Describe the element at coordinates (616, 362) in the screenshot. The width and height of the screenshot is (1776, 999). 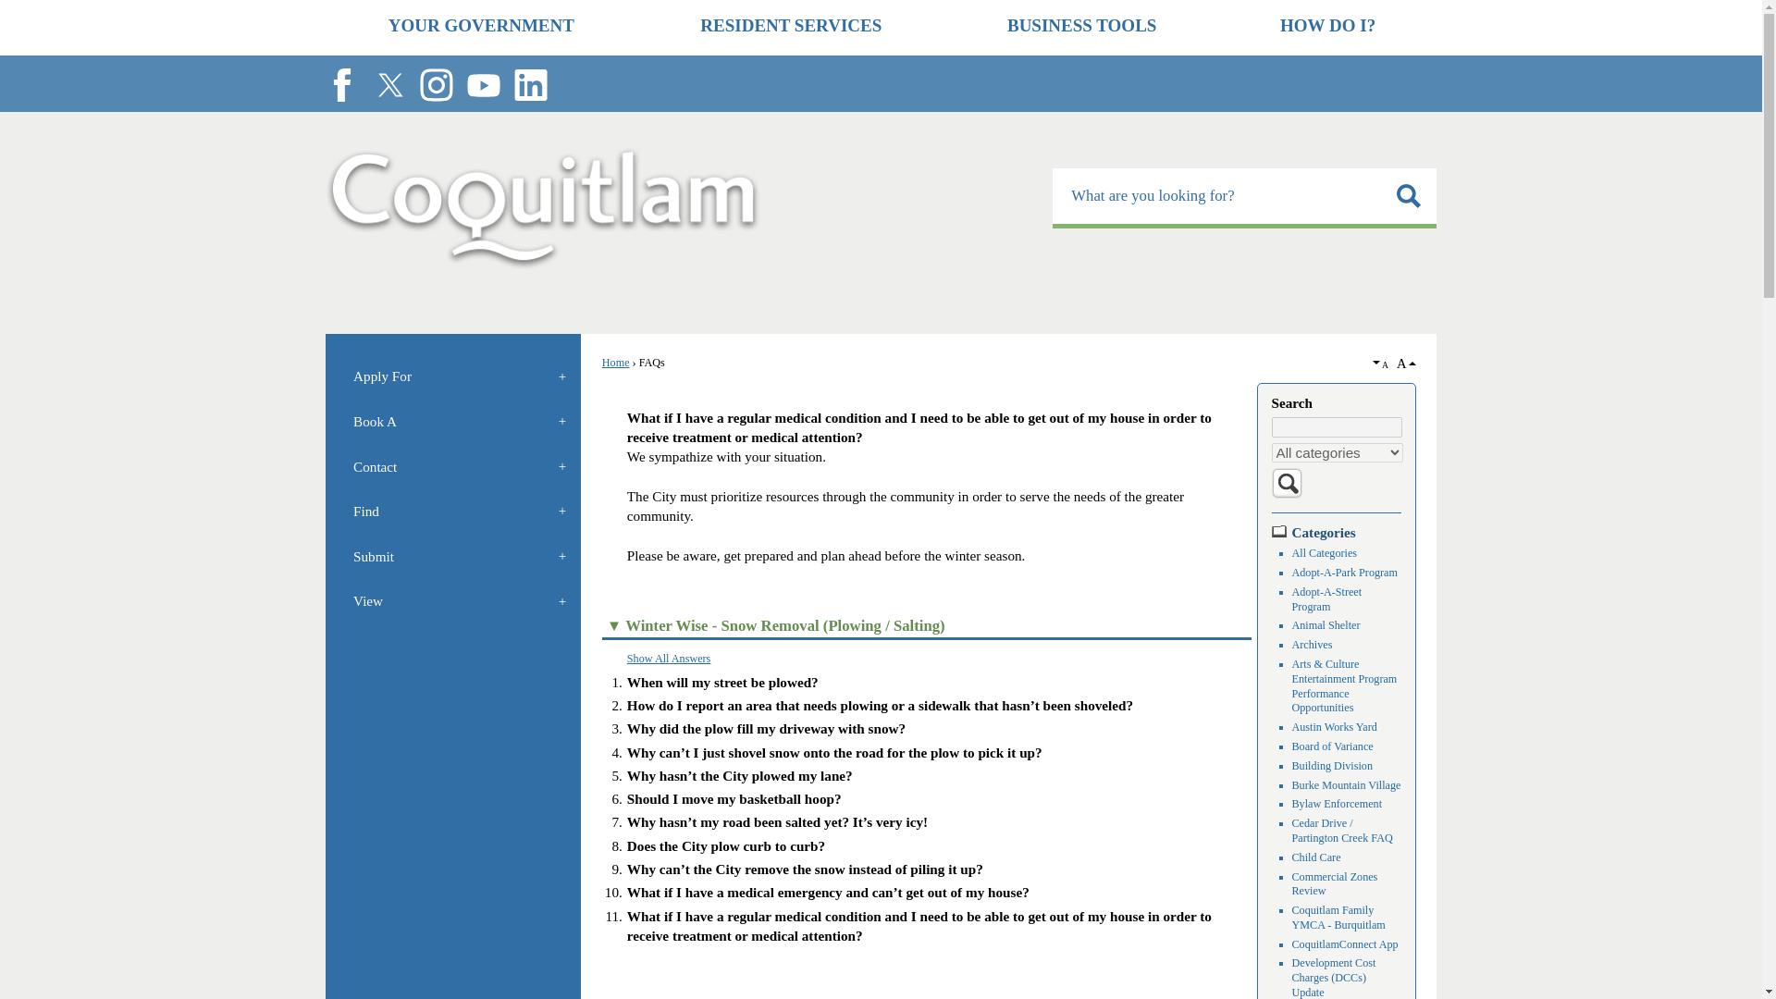
I see `Home` at that location.